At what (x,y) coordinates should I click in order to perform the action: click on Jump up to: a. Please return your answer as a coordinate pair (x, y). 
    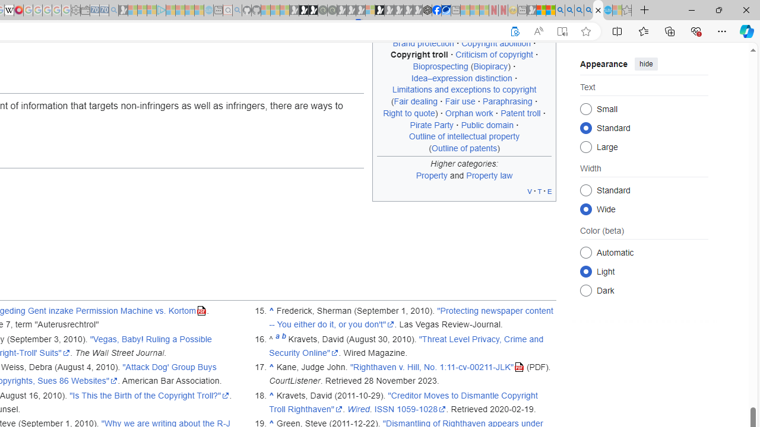
    Looking at the image, I should click on (277, 339).